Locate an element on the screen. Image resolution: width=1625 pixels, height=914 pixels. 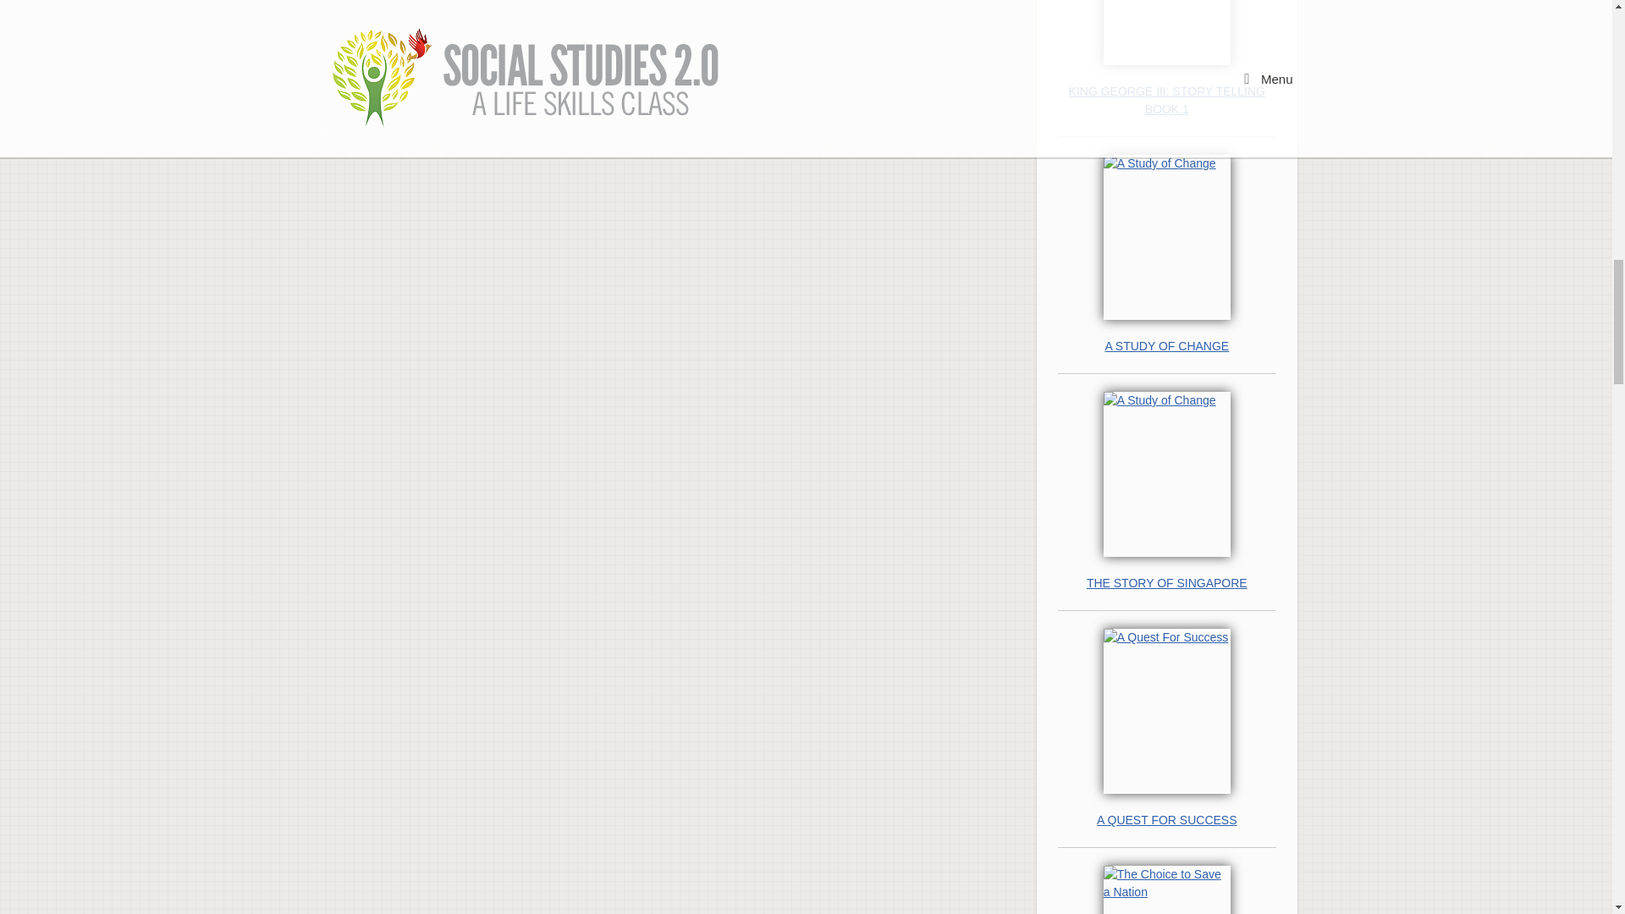
THE STORY OF SINGAPORE is located at coordinates (1166, 583).